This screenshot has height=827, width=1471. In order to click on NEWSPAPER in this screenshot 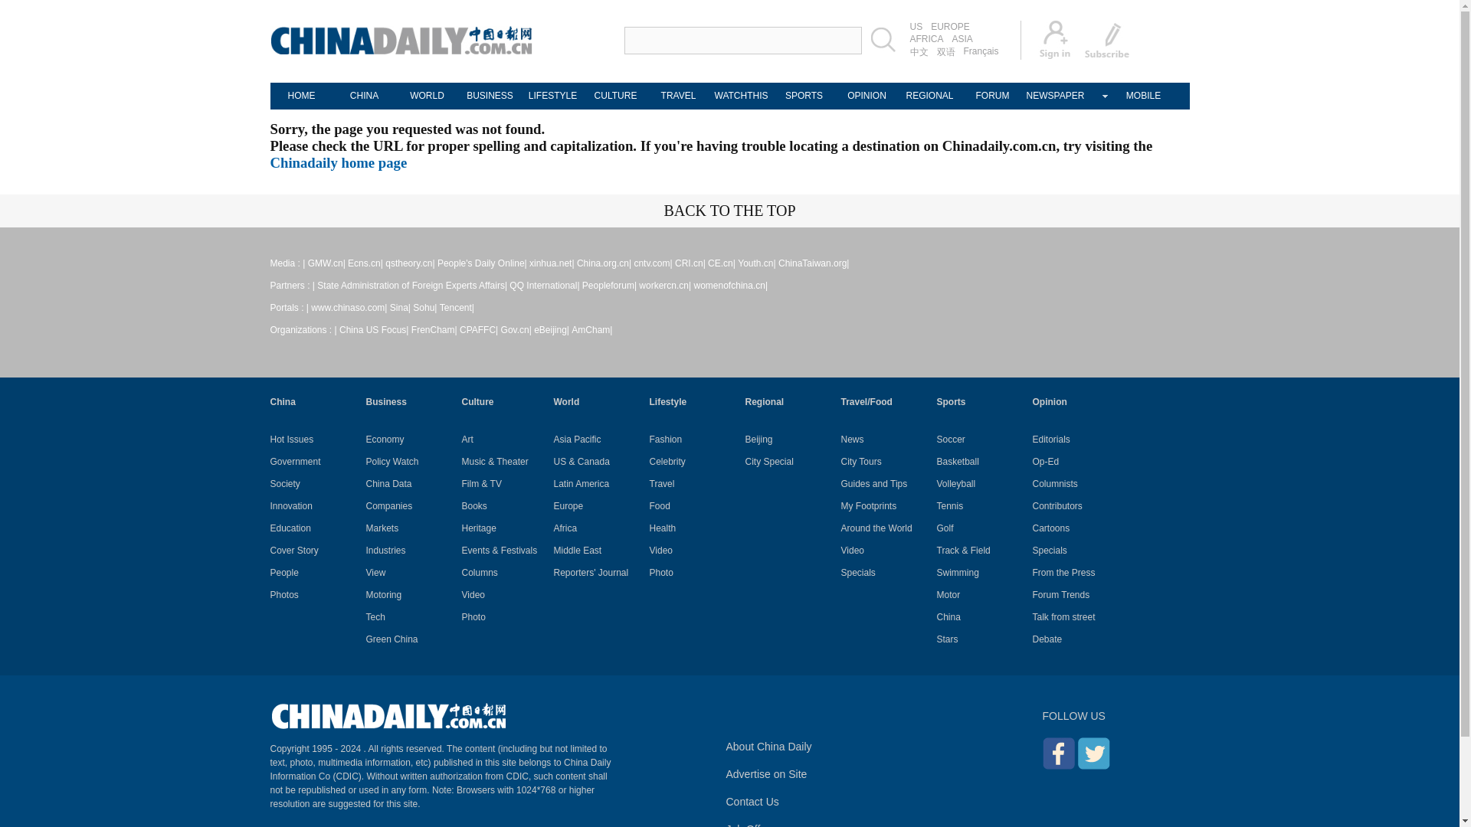, I will do `click(1055, 96)`.